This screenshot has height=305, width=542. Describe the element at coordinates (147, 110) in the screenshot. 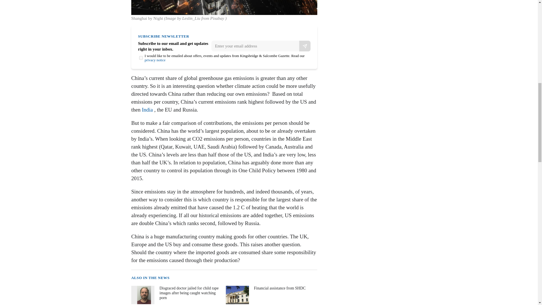

I see `India` at that location.